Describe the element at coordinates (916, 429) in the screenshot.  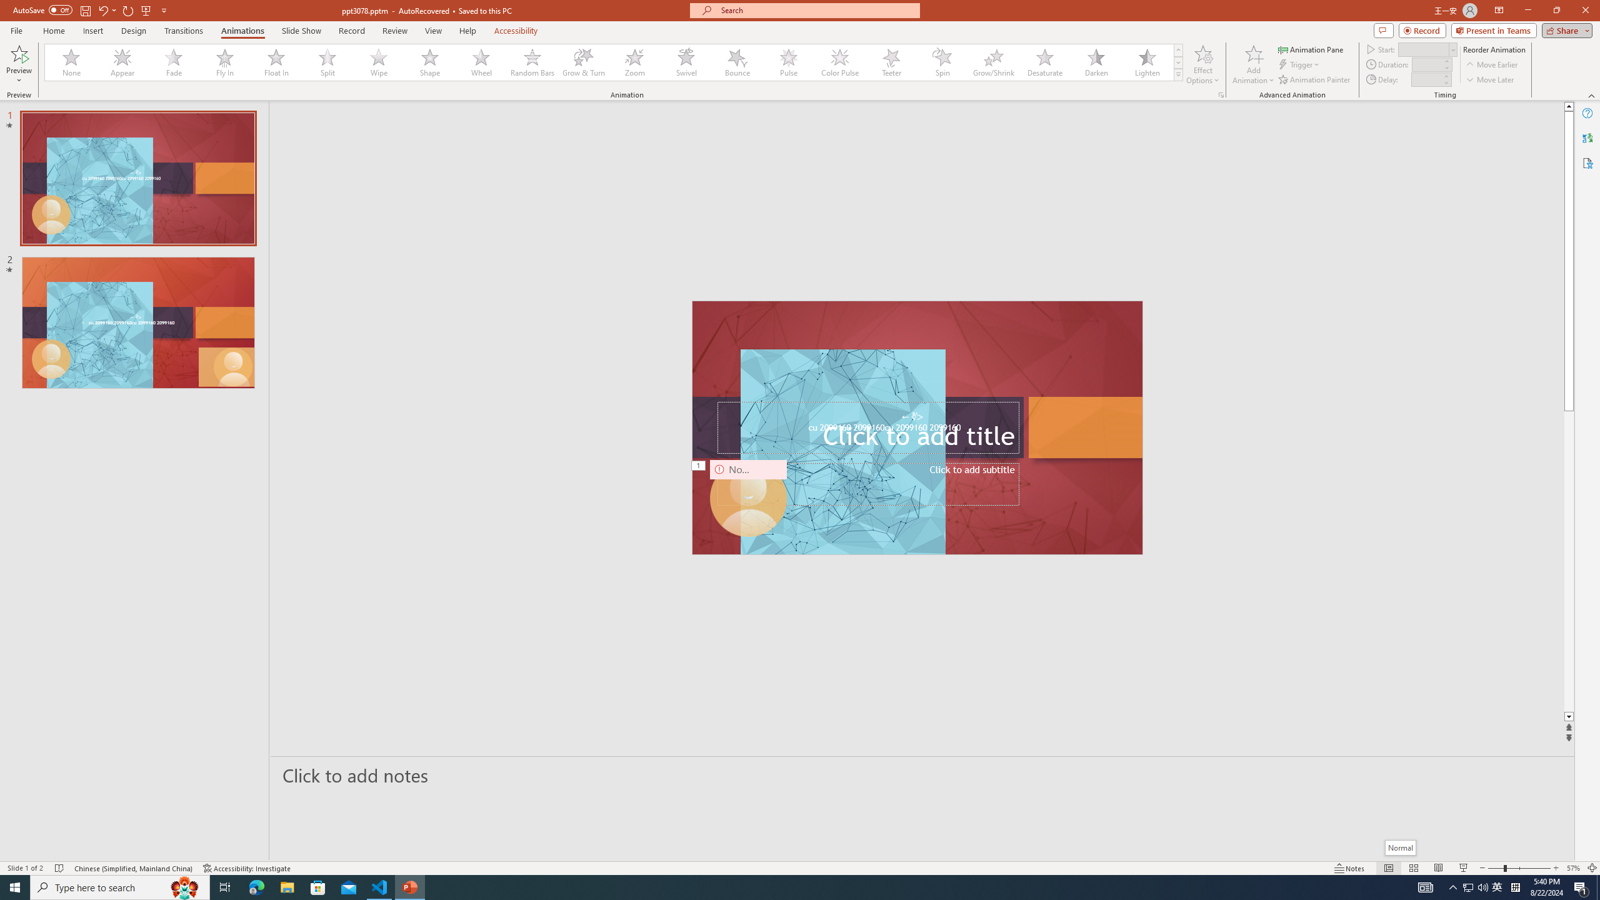
I see `TextBox 61` at that location.